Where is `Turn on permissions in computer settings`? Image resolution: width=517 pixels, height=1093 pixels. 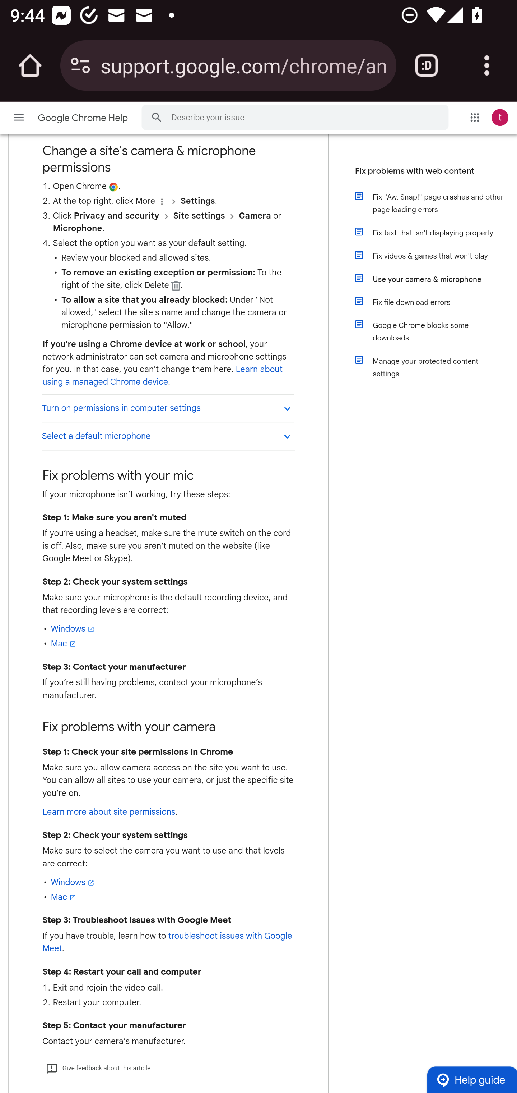 Turn on permissions in computer settings is located at coordinates (168, 408).